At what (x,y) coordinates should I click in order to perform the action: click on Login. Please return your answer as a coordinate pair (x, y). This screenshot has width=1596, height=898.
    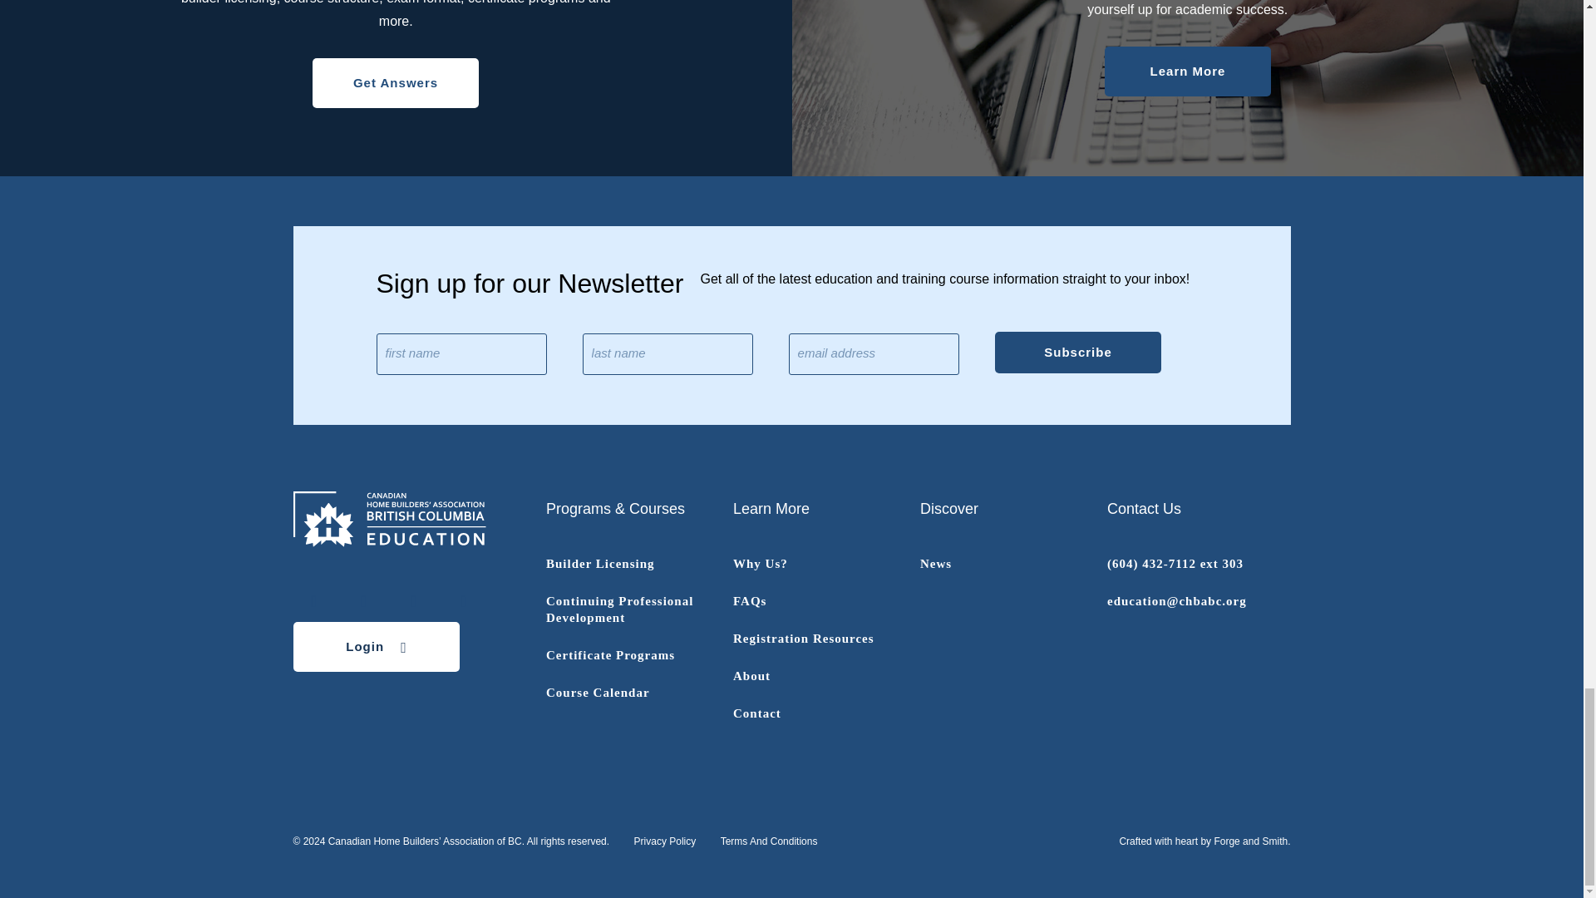
    Looking at the image, I should click on (376, 647).